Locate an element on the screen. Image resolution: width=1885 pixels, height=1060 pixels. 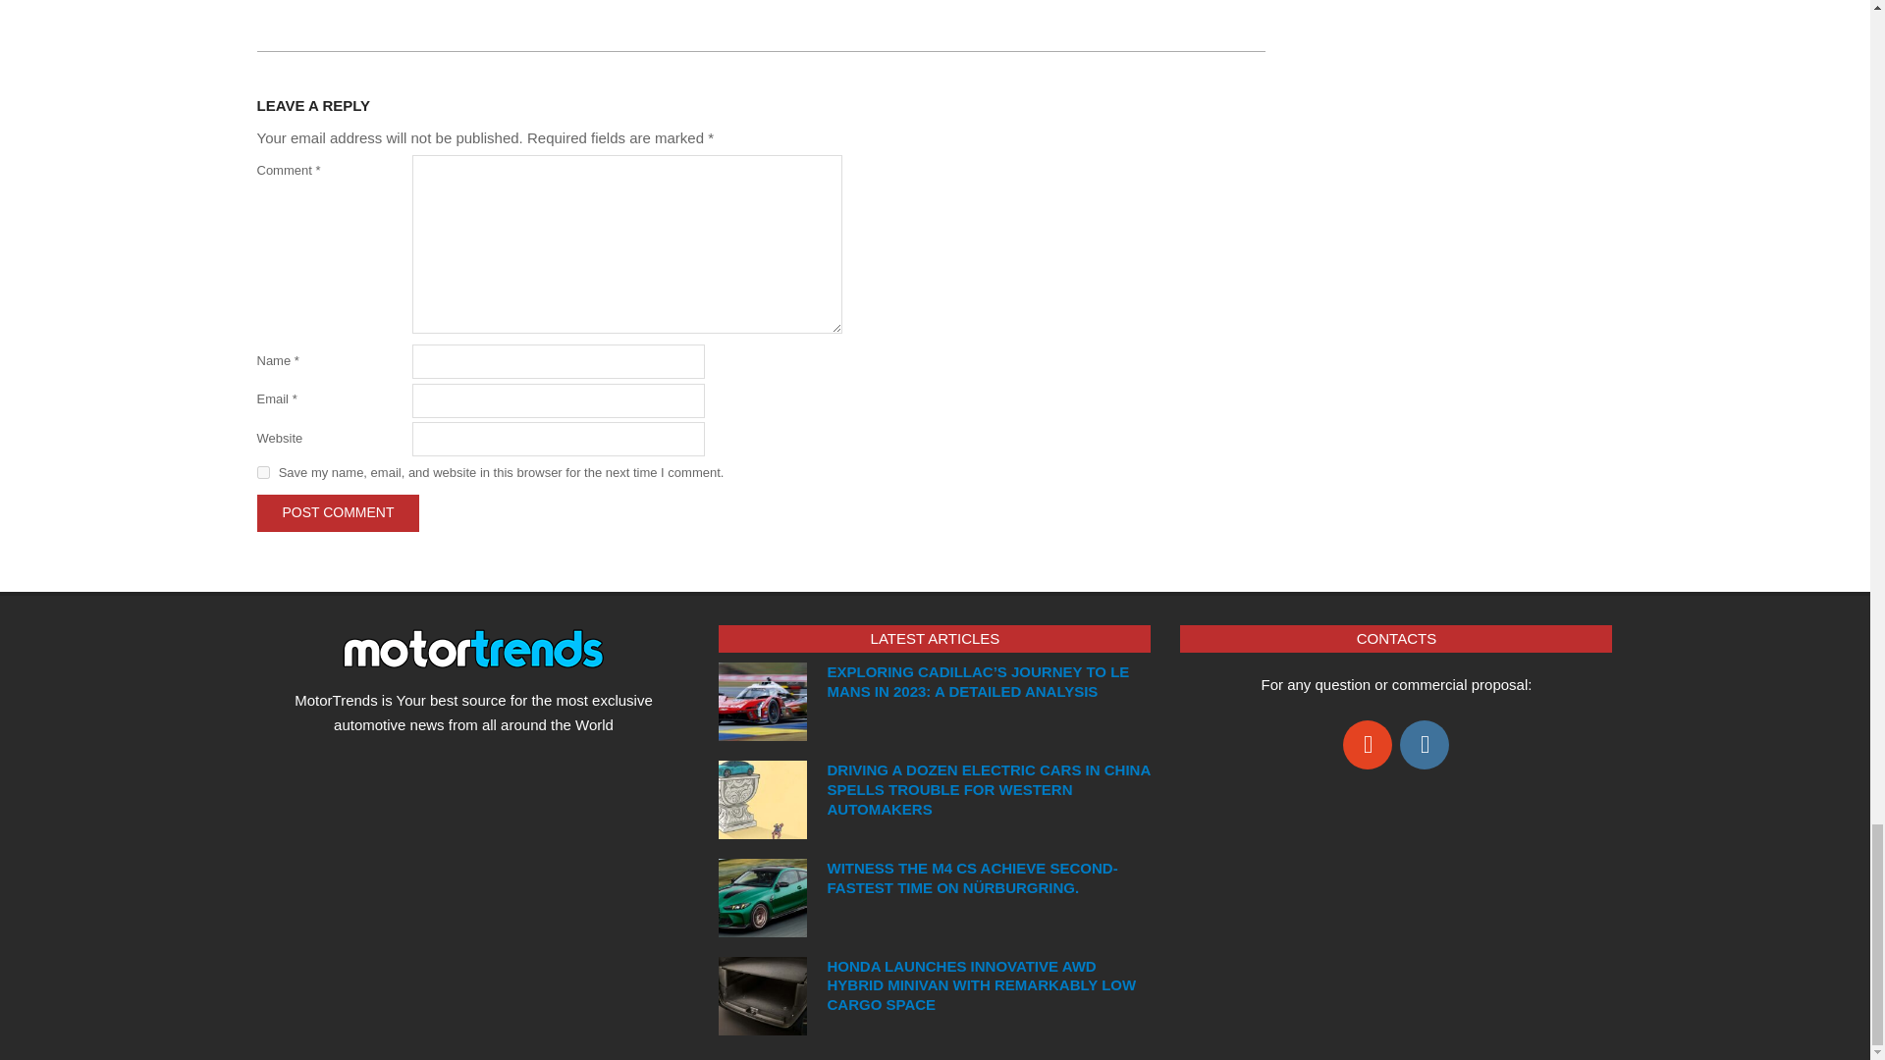
Post Comment is located at coordinates (338, 512).